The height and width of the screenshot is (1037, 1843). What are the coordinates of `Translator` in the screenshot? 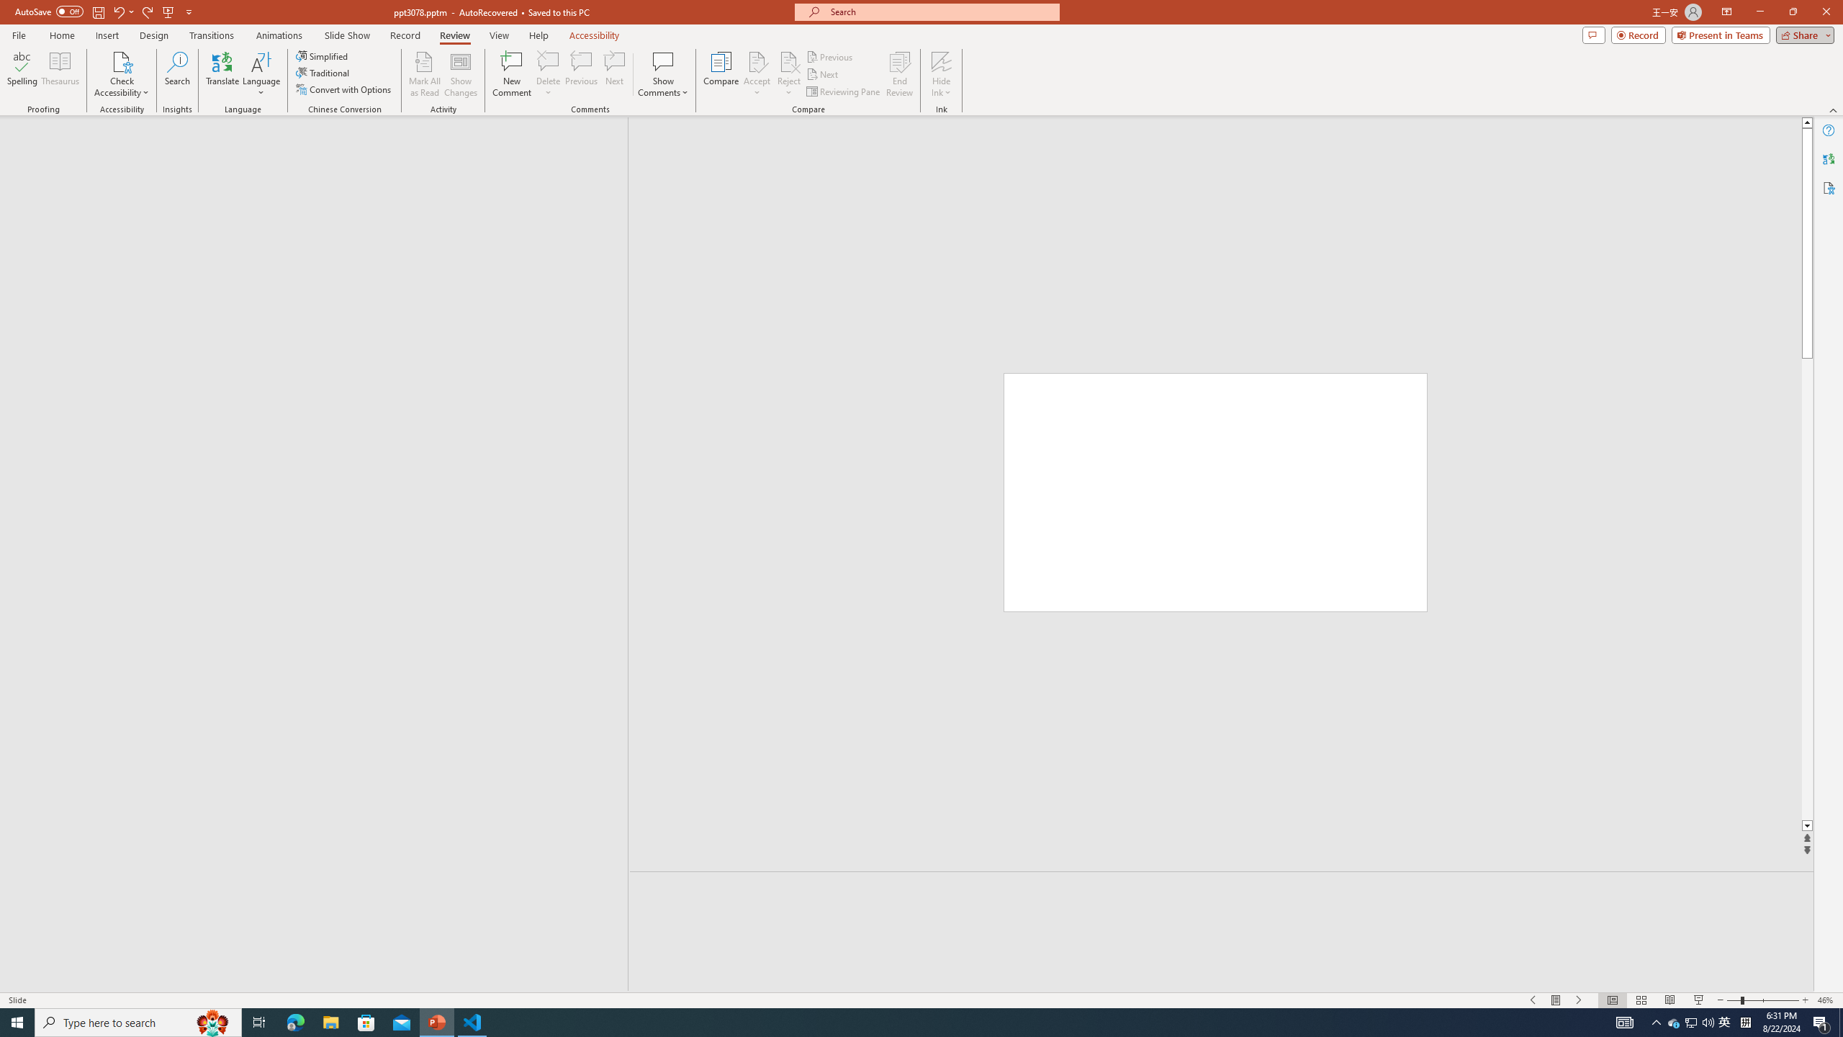 It's located at (1829, 158).